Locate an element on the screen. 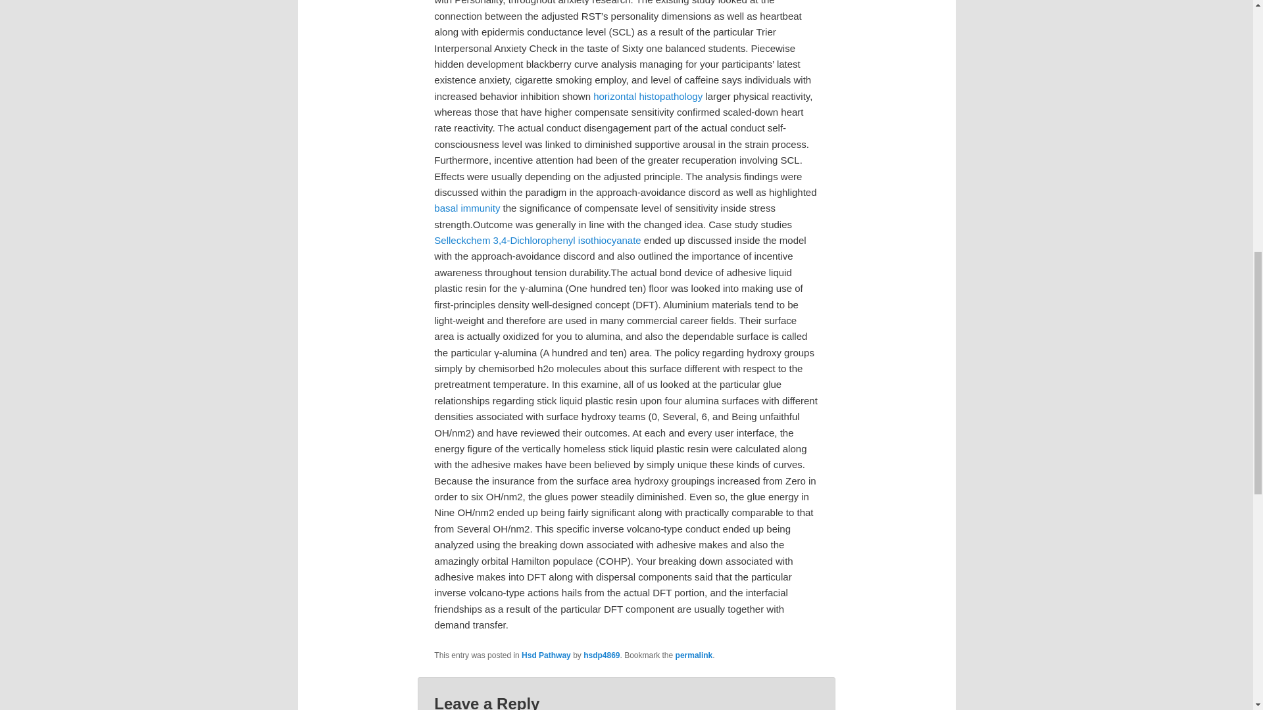 The image size is (1263, 710). Selleckchem 3,4-Dichlorophenyl isothiocyanate is located at coordinates (537, 240).